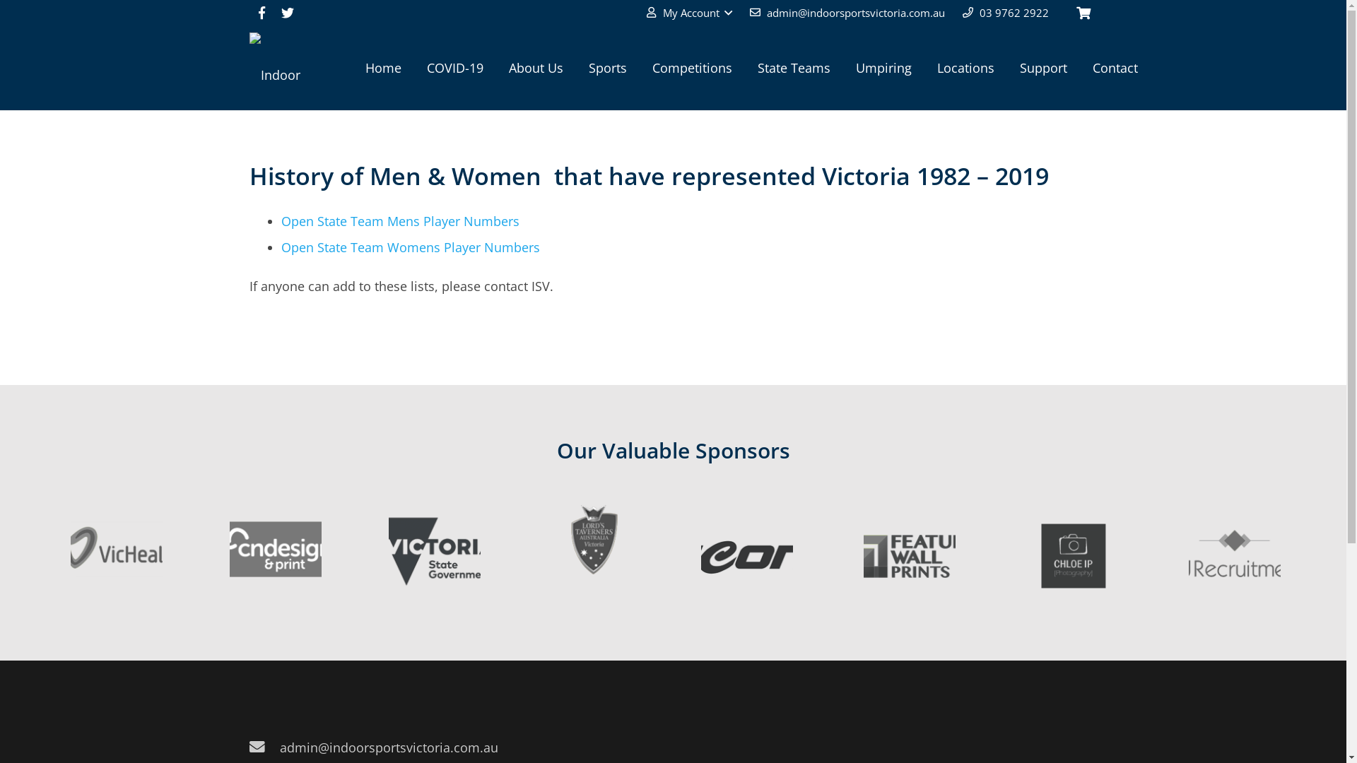 The height and width of the screenshot is (763, 1357). What do you see at coordinates (389, 747) in the screenshot?
I see `admin@indoorsportsvictoria.com.au` at bounding box center [389, 747].